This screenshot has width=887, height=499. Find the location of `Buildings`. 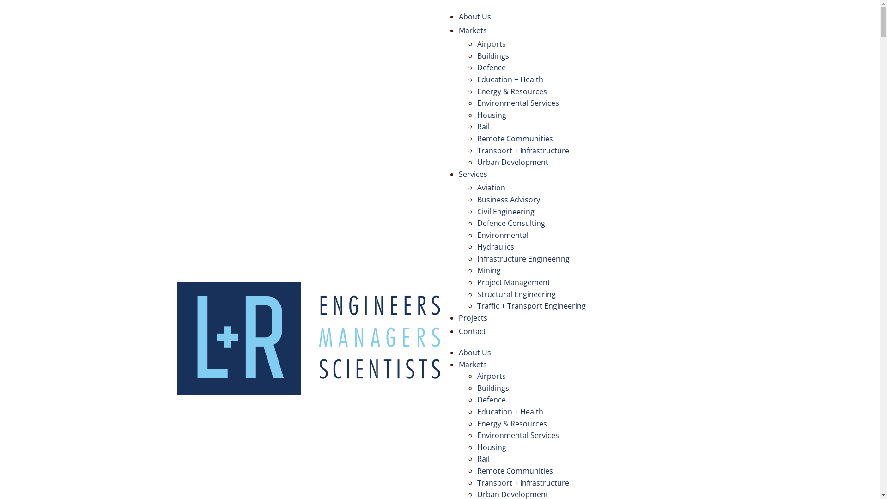

Buildings is located at coordinates (492, 56).